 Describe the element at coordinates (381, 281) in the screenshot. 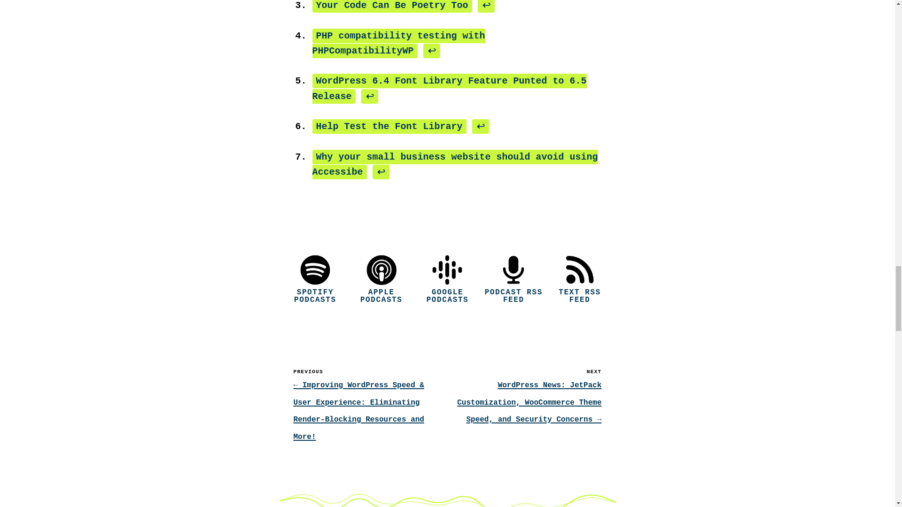

I see `APPLE PODCASTS` at that location.